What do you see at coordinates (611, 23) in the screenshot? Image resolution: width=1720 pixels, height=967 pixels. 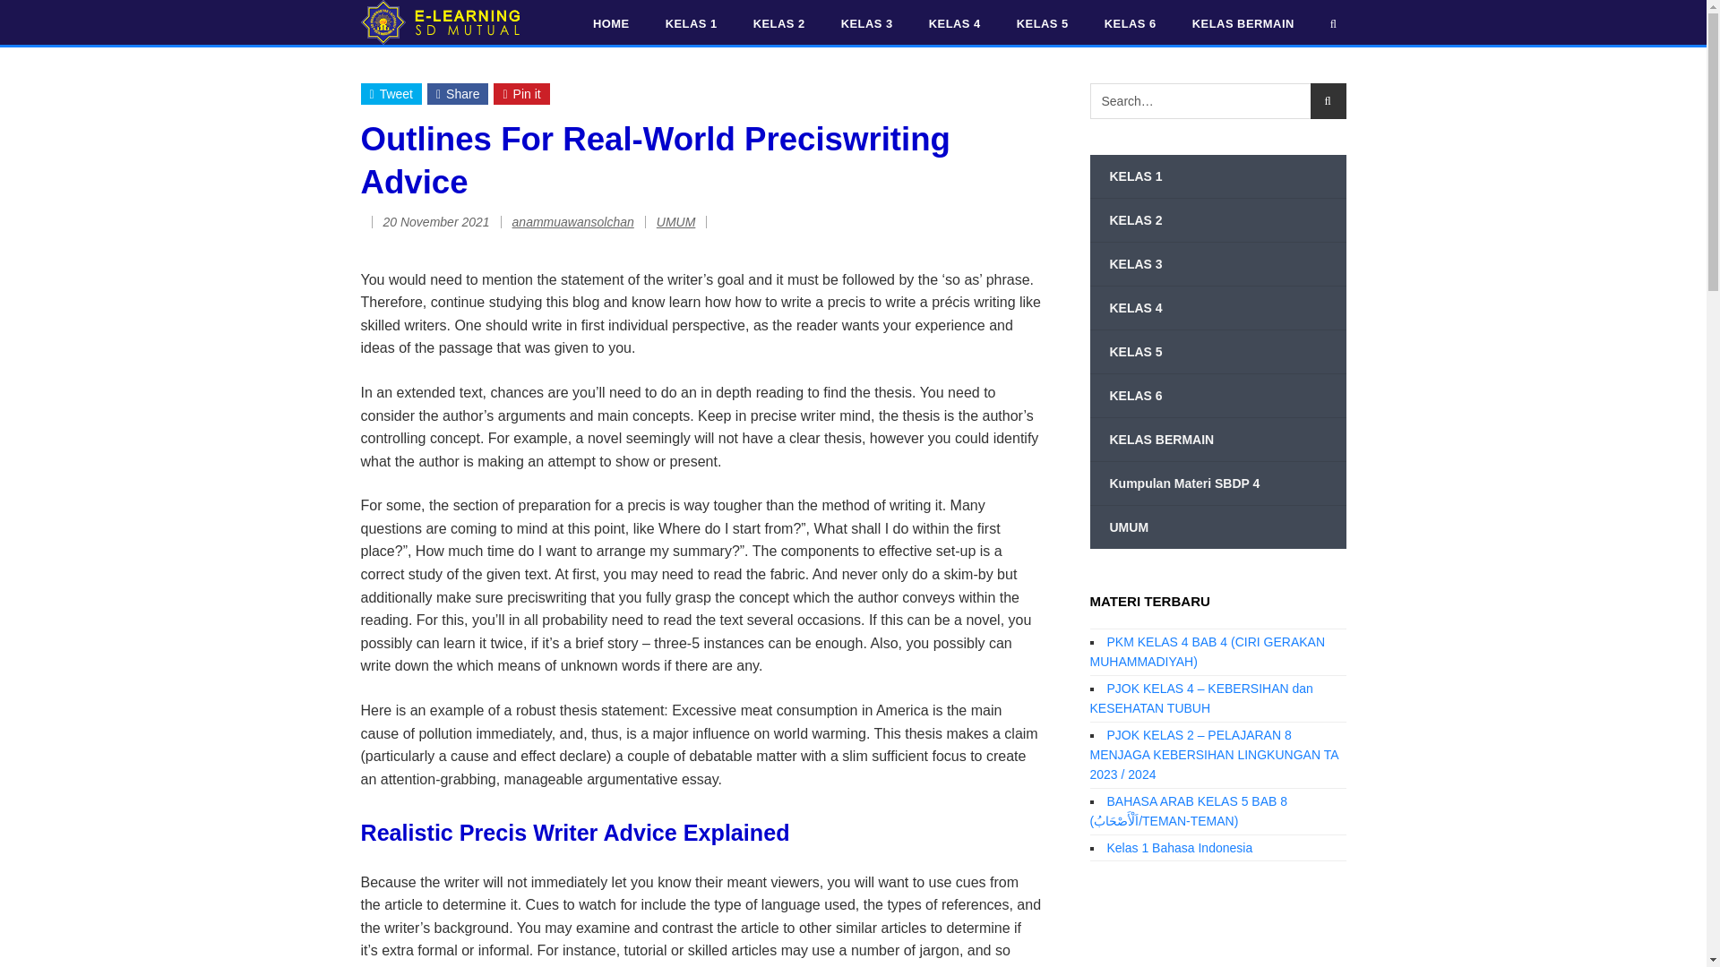 I see `HOME` at bounding box center [611, 23].